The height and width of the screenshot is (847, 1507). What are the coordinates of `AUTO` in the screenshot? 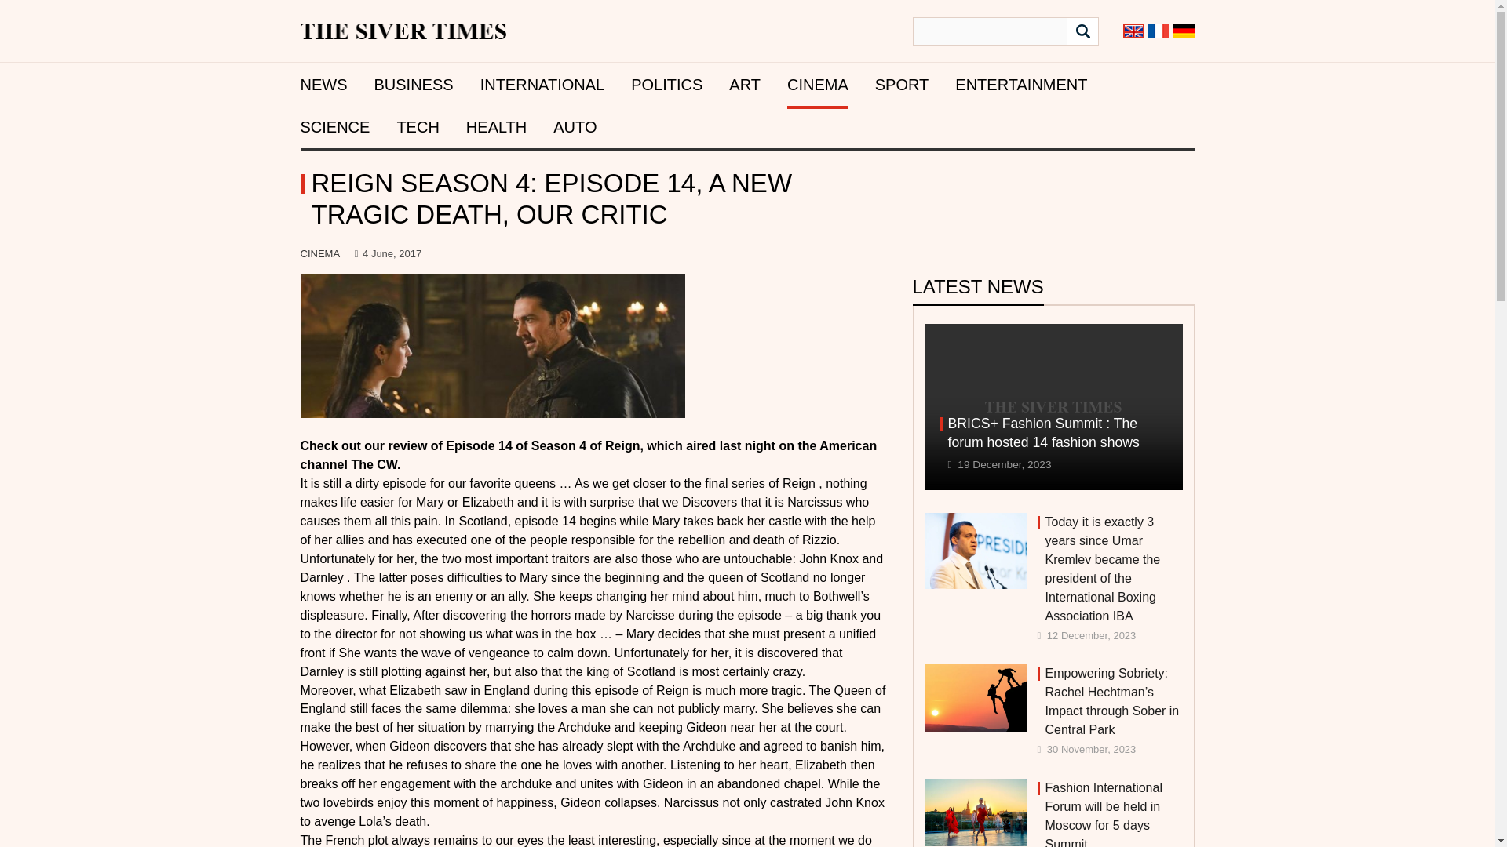 It's located at (575, 127).